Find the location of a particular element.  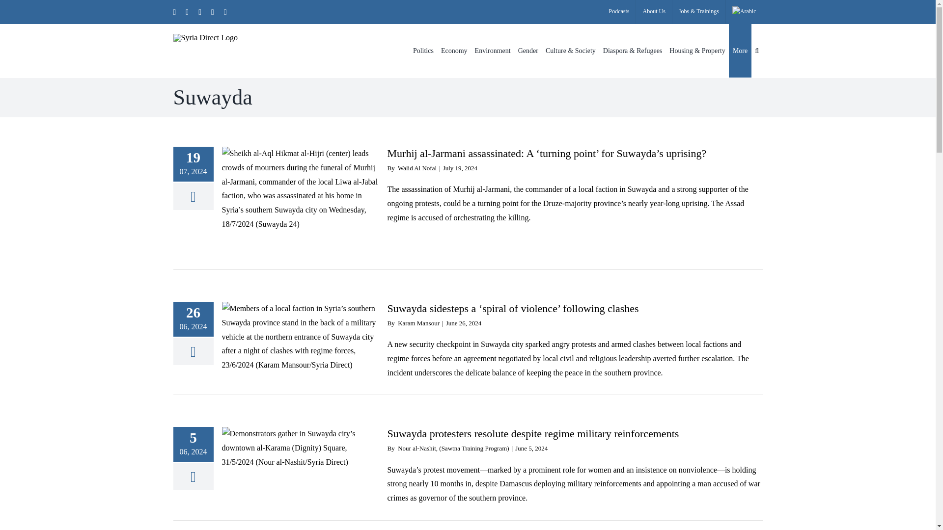

SoundCloud is located at coordinates (212, 12).